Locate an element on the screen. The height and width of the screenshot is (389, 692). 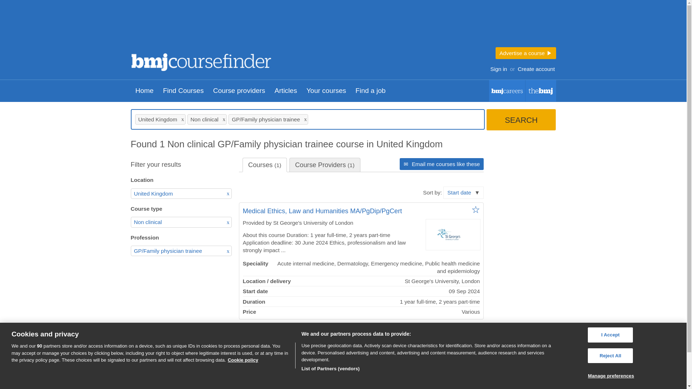
Your courses is located at coordinates (326, 91).